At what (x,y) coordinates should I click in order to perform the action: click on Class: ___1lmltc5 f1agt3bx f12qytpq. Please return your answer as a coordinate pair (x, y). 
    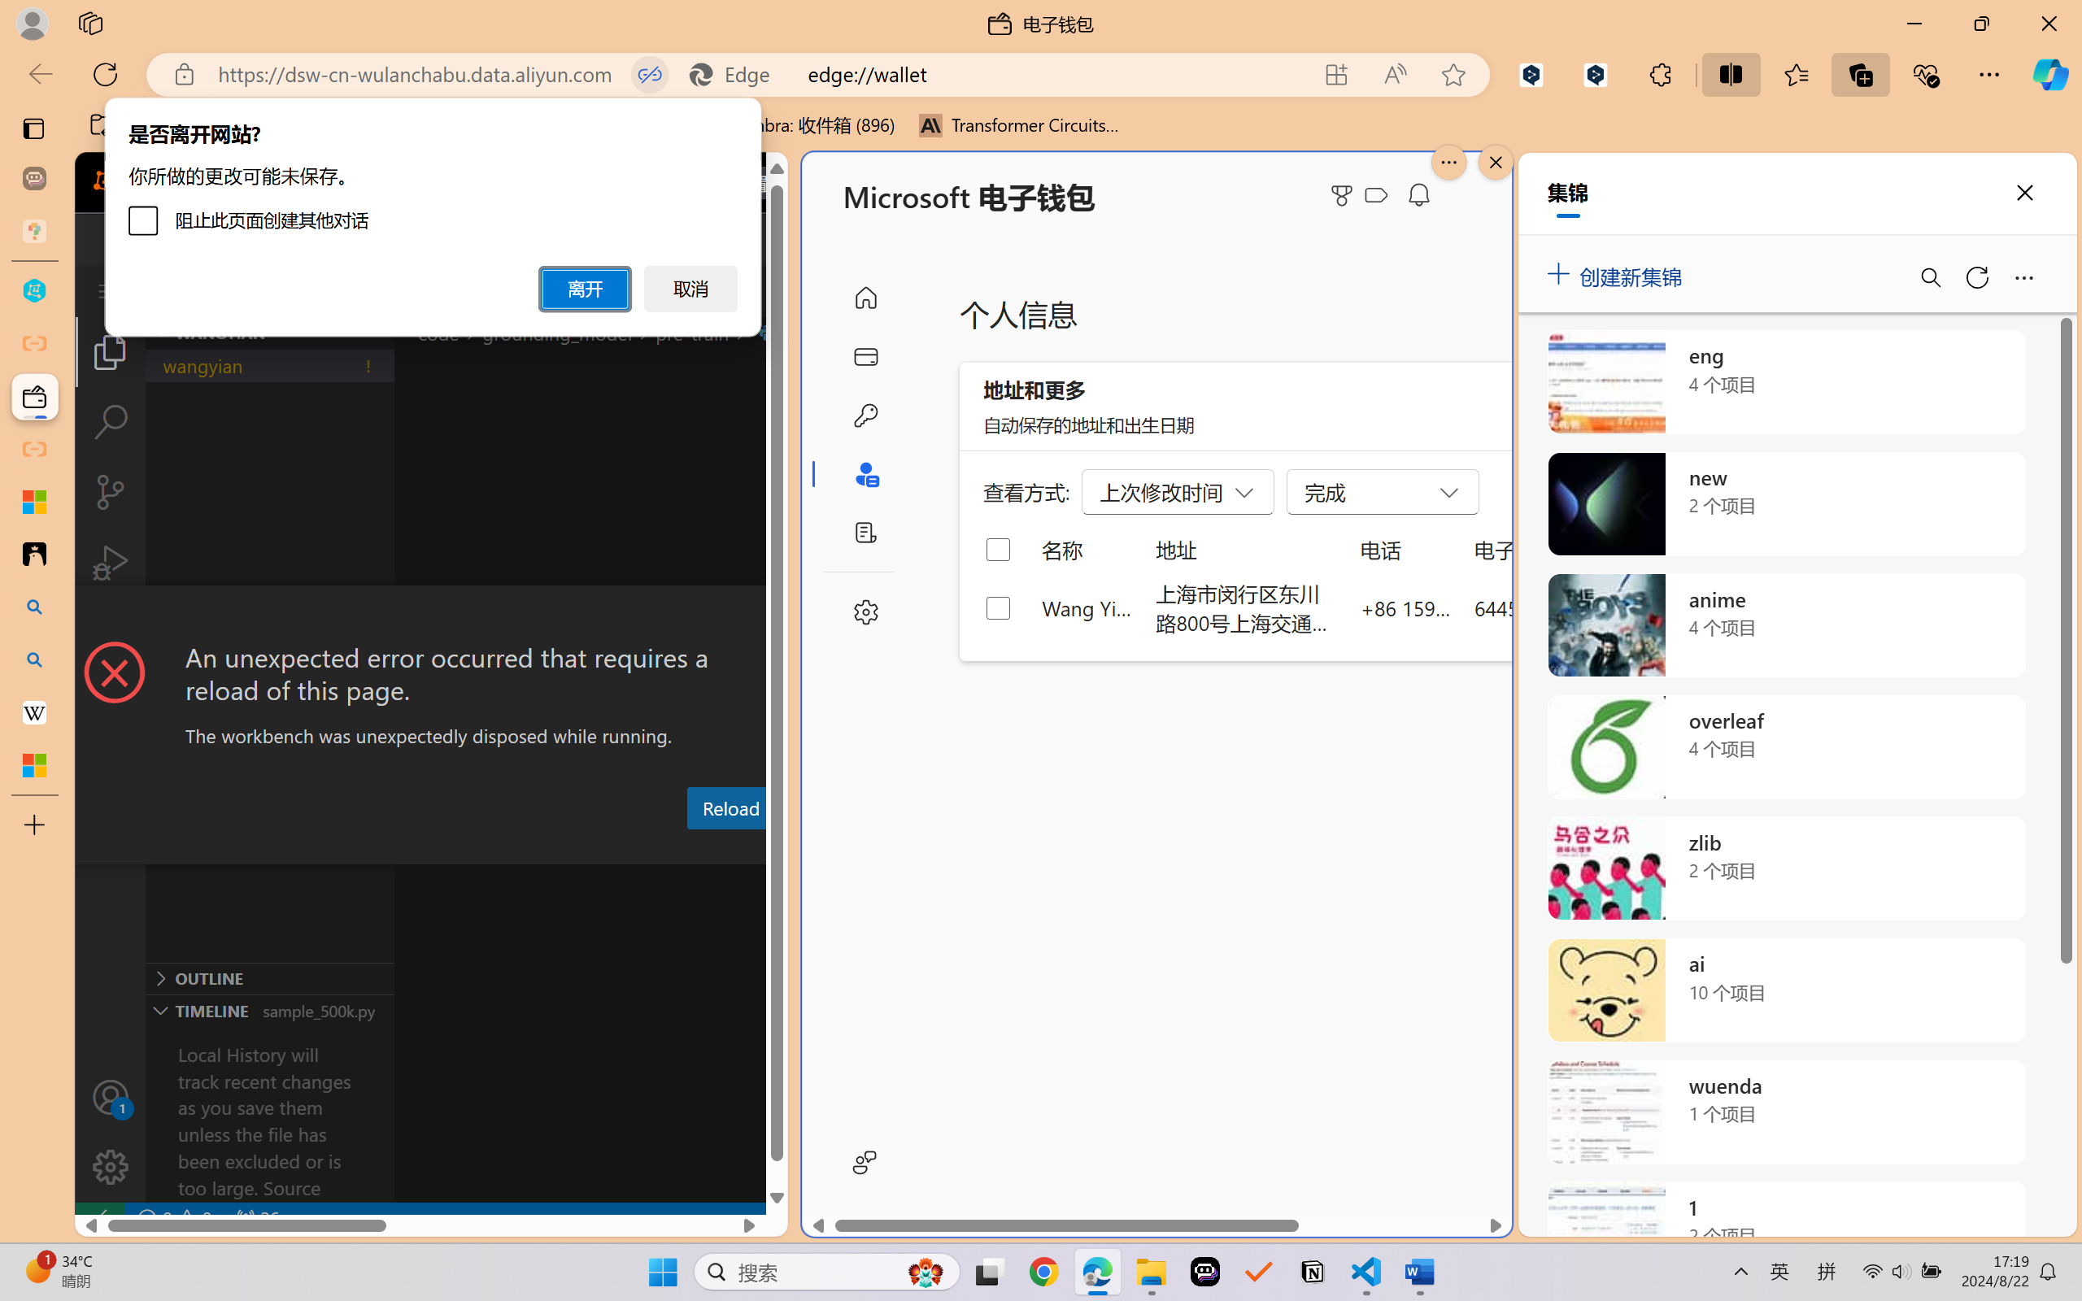
    Looking at the image, I should click on (1376, 195).